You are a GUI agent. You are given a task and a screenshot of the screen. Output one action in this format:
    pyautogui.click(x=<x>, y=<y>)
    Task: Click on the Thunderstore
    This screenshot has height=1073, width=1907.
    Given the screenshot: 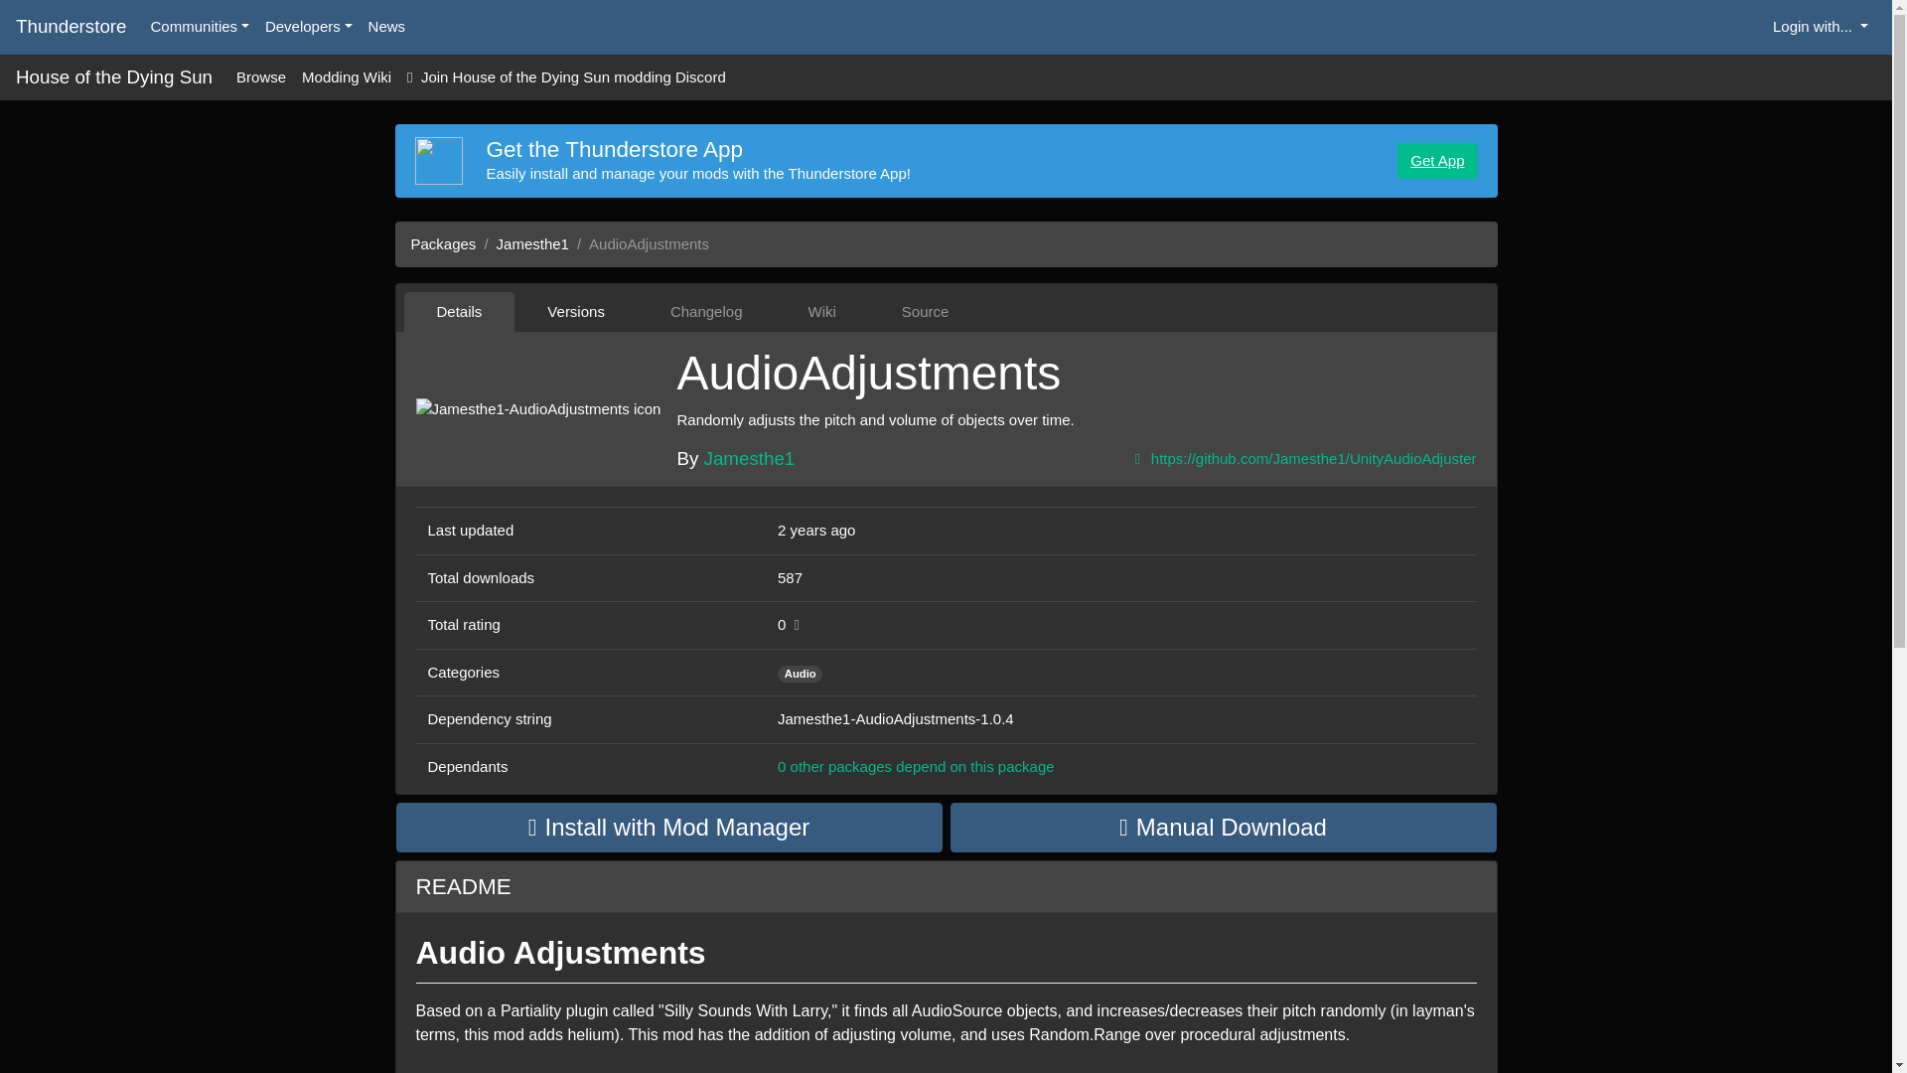 What is the action you would take?
    pyautogui.click(x=72, y=27)
    